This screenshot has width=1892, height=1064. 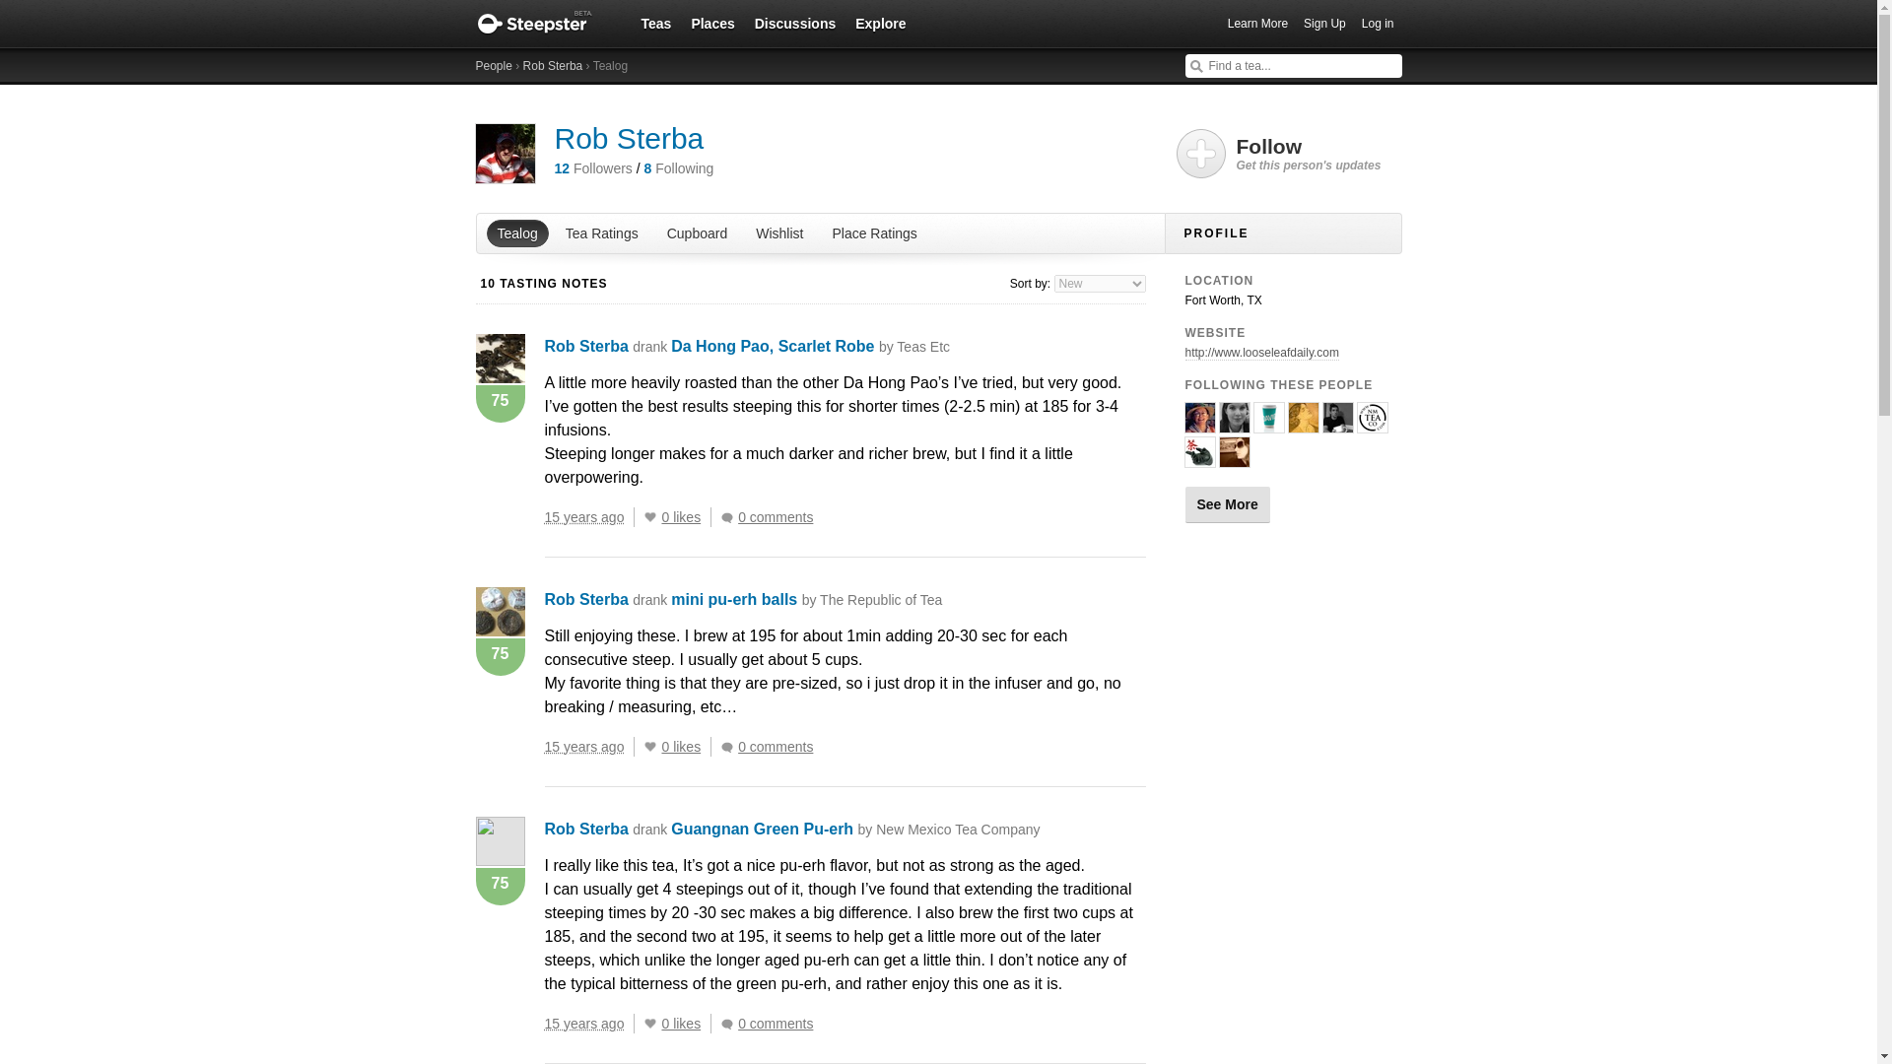 What do you see at coordinates (650, 1023) in the screenshot?
I see `Like This` at bounding box center [650, 1023].